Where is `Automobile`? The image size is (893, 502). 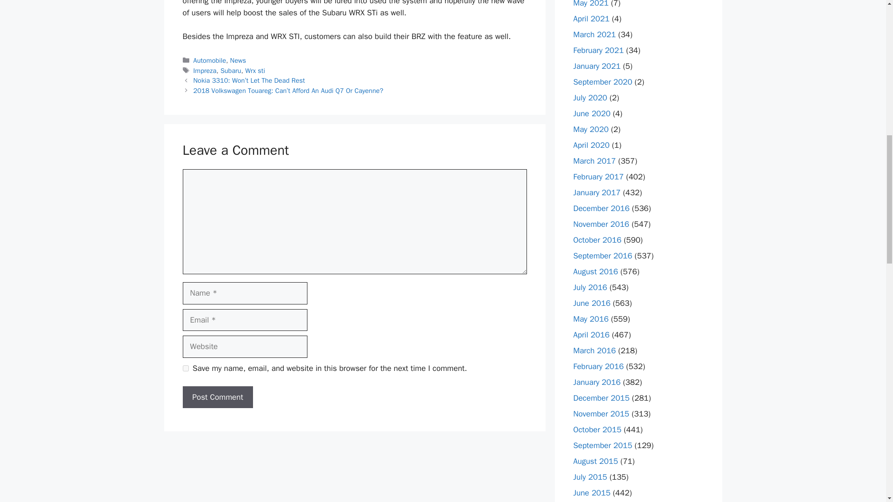 Automobile is located at coordinates (209, 60).